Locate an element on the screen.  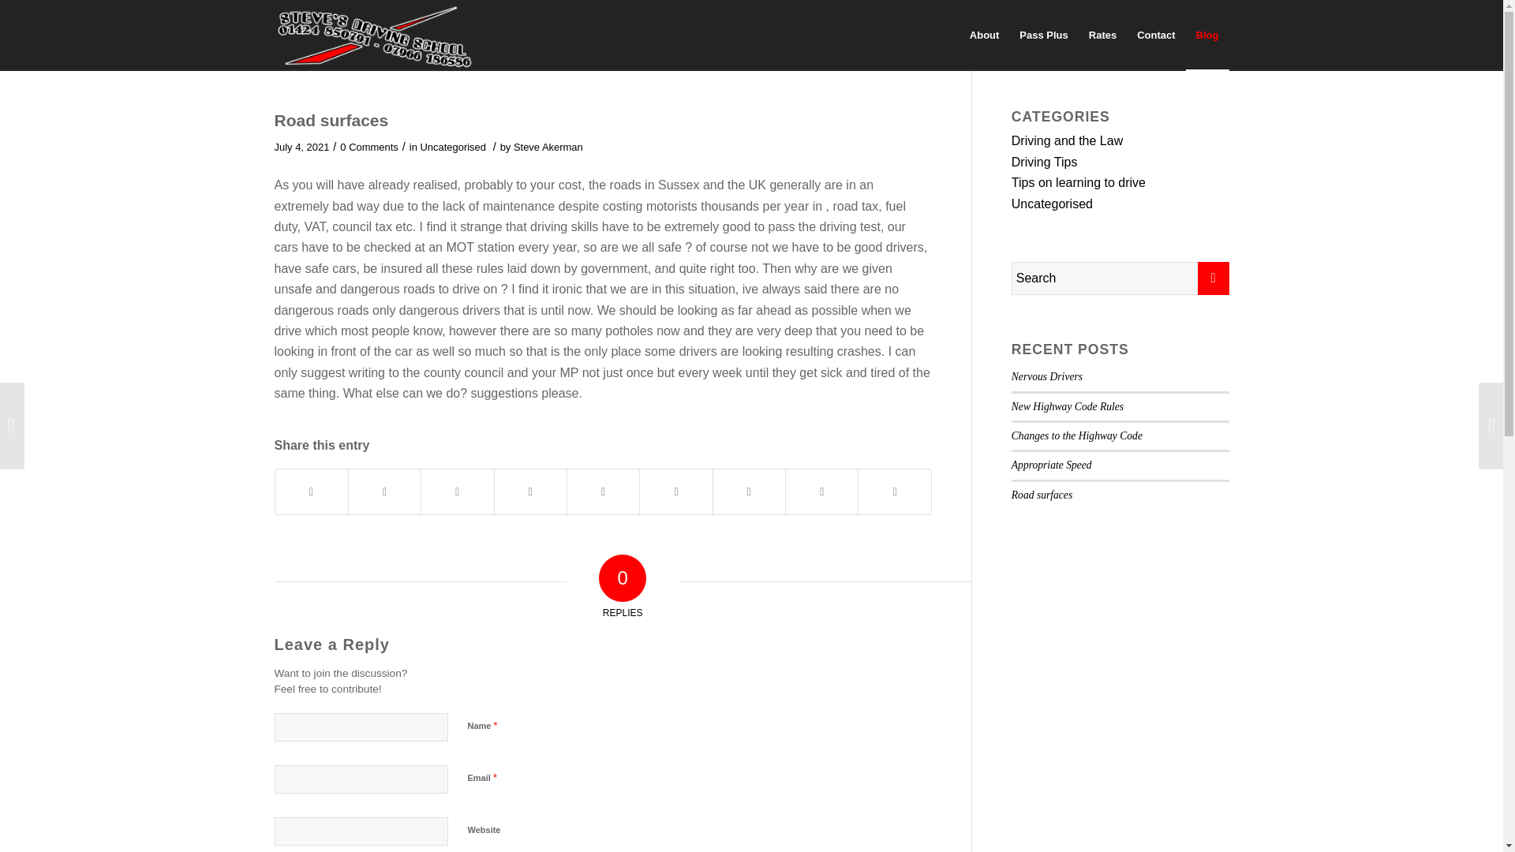
Road surfaces is located at coordinates (331, 120).